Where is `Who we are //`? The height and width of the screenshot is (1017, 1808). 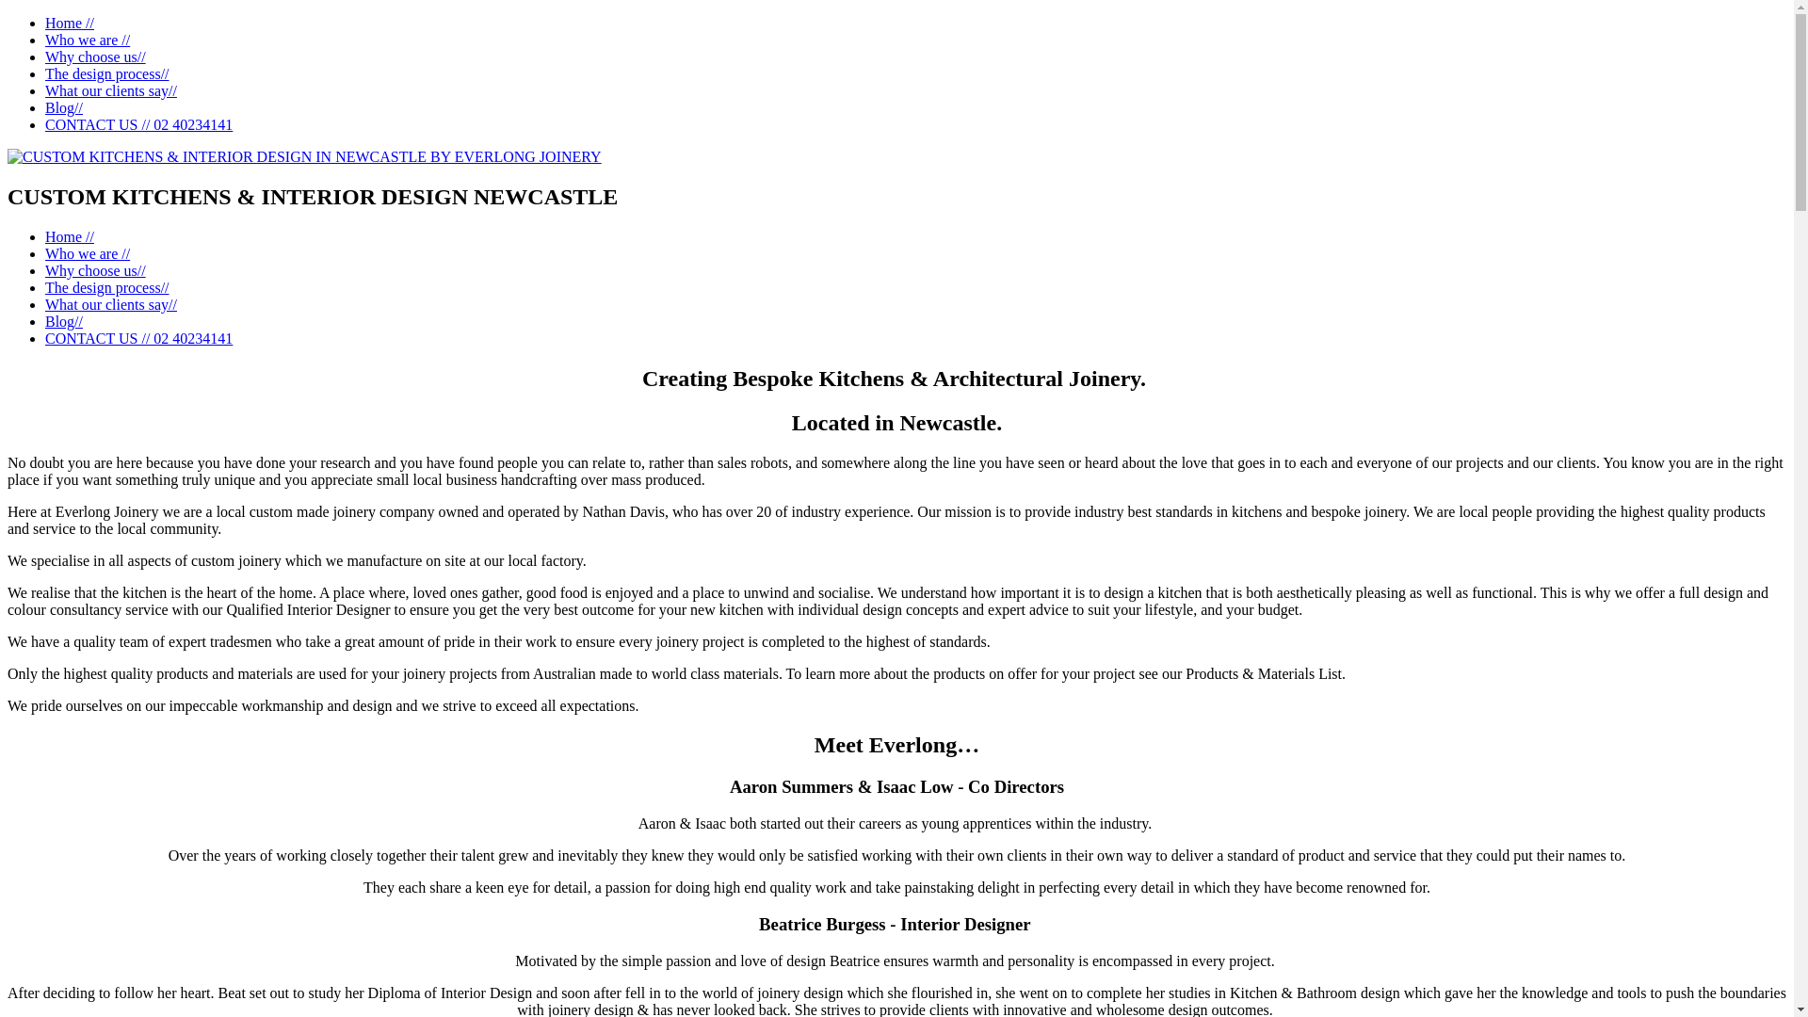
Who we are // is located at coordinates (88, 254).